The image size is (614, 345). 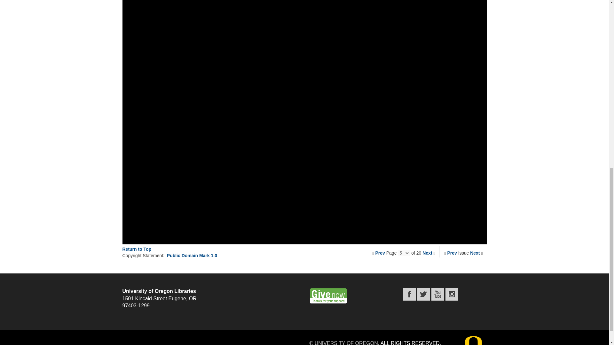 I want to click on Next, so click(x=475, y=253).